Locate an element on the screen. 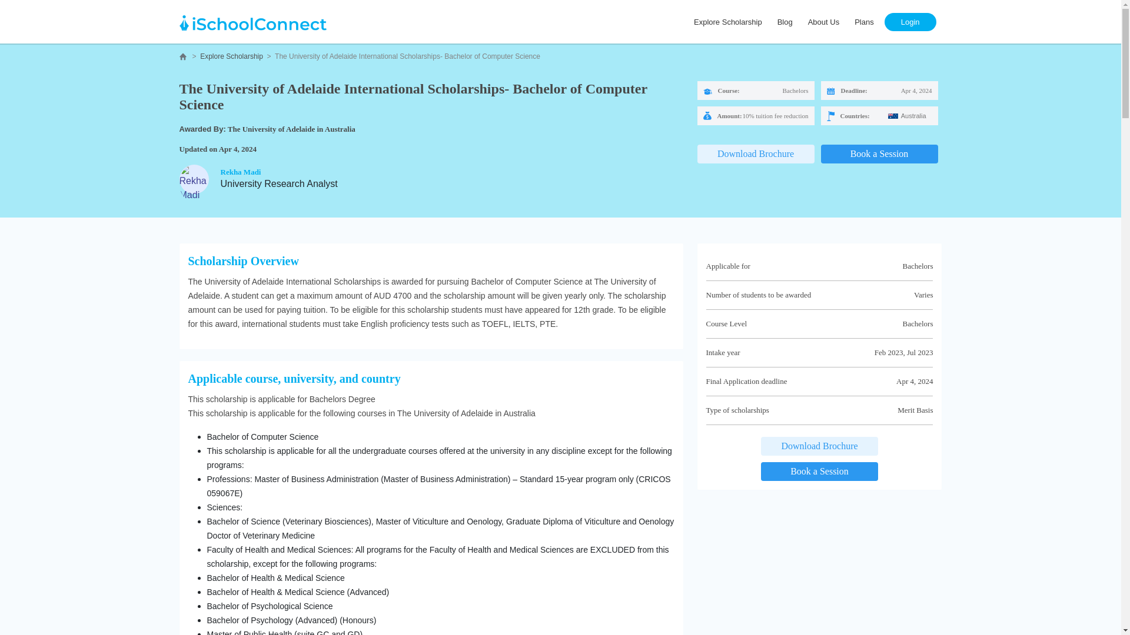 The width and height of the screenshot is (1130, 635). Plans is located at coordinates (864, 21).